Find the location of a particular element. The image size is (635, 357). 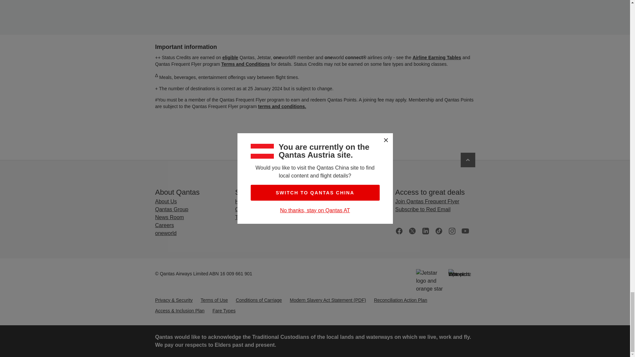

Instagram is located at coordinates (452, 231).